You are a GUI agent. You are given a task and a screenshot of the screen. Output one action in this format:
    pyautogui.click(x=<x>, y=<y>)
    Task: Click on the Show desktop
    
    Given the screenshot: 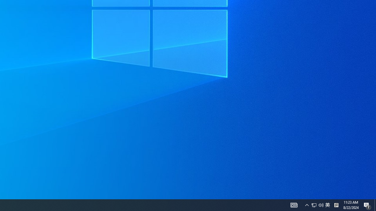 What is the action you would take?
    pyautogui.click(x=375, y=205)
    